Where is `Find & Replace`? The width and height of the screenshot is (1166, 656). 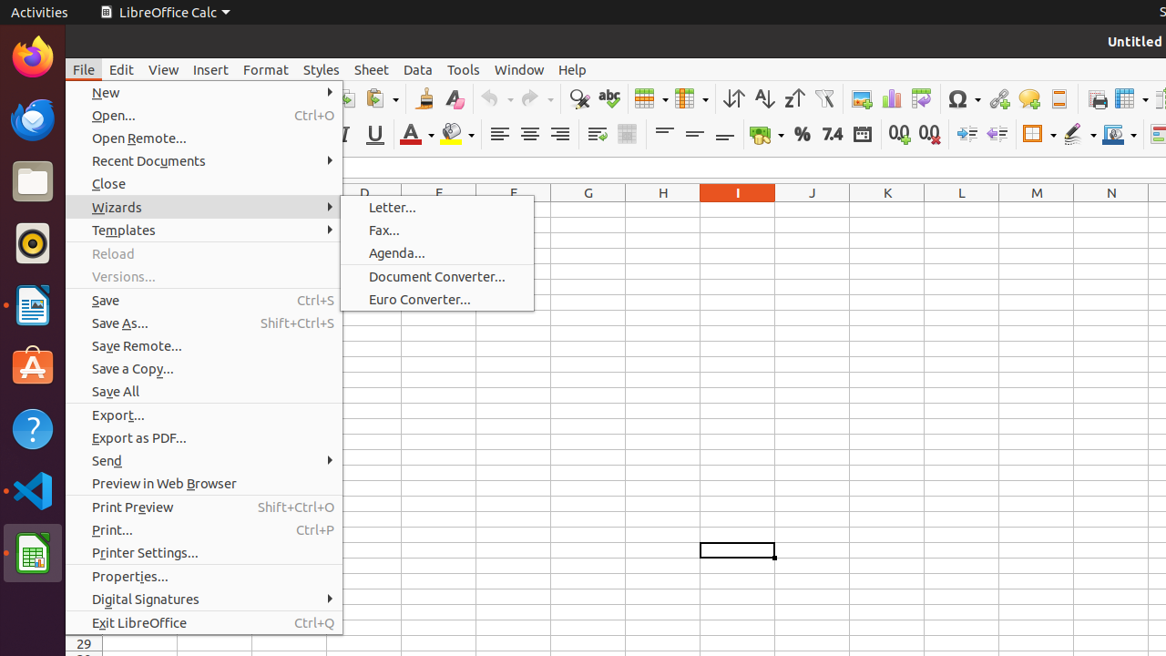
Find & Replace is located at coordinates (579, 98).